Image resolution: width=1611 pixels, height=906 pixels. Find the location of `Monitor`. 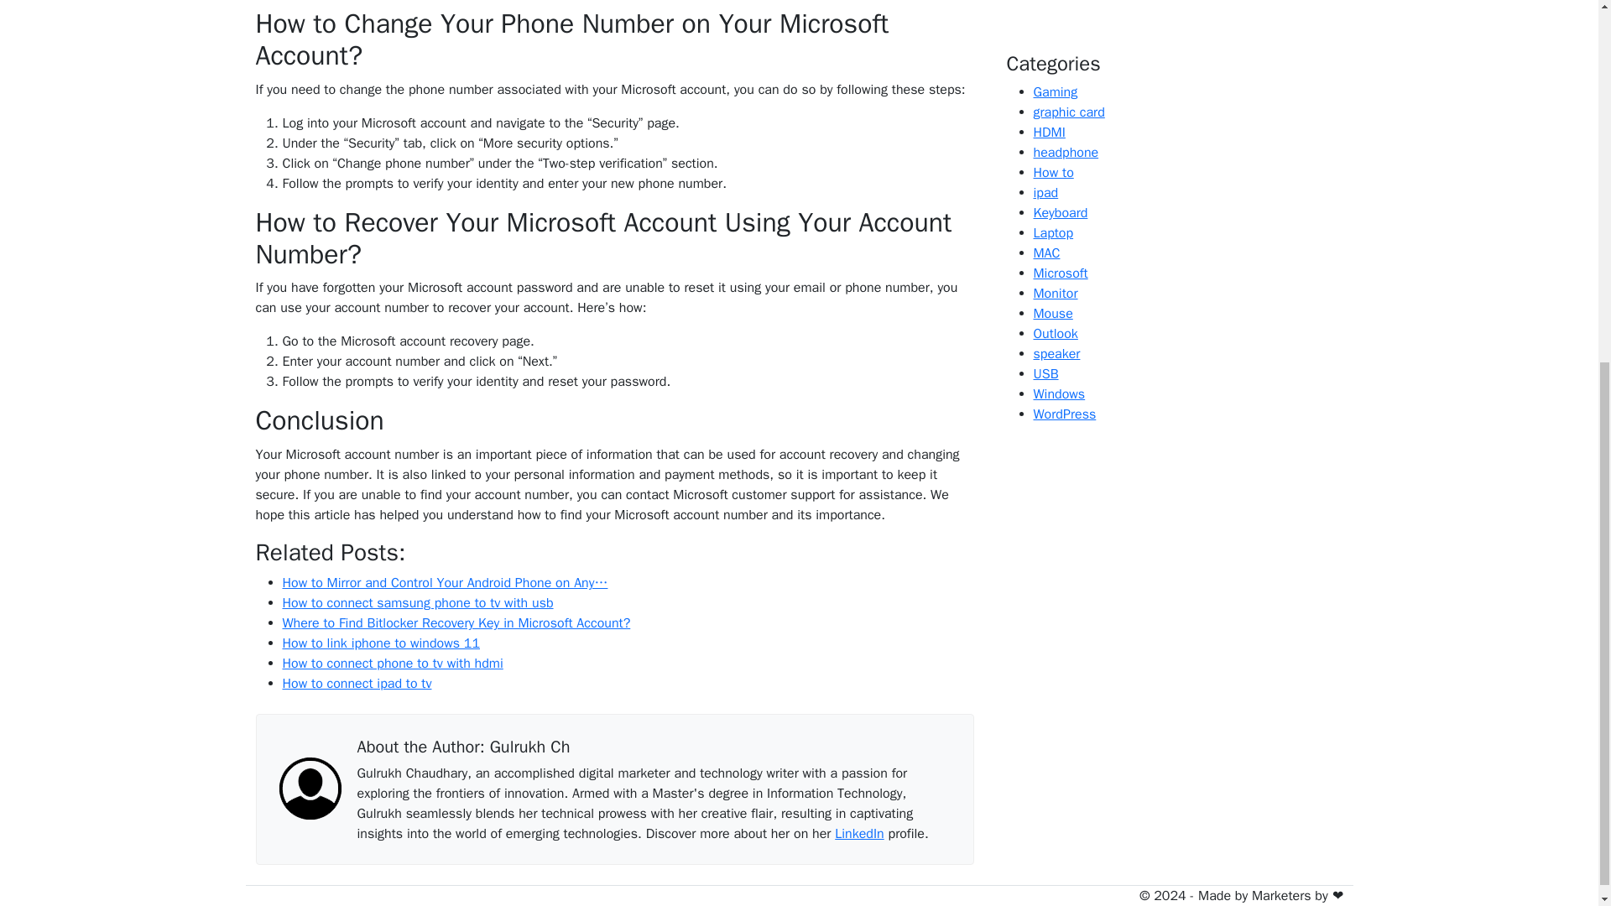

Monitor is located at coordinates (1056, 294).